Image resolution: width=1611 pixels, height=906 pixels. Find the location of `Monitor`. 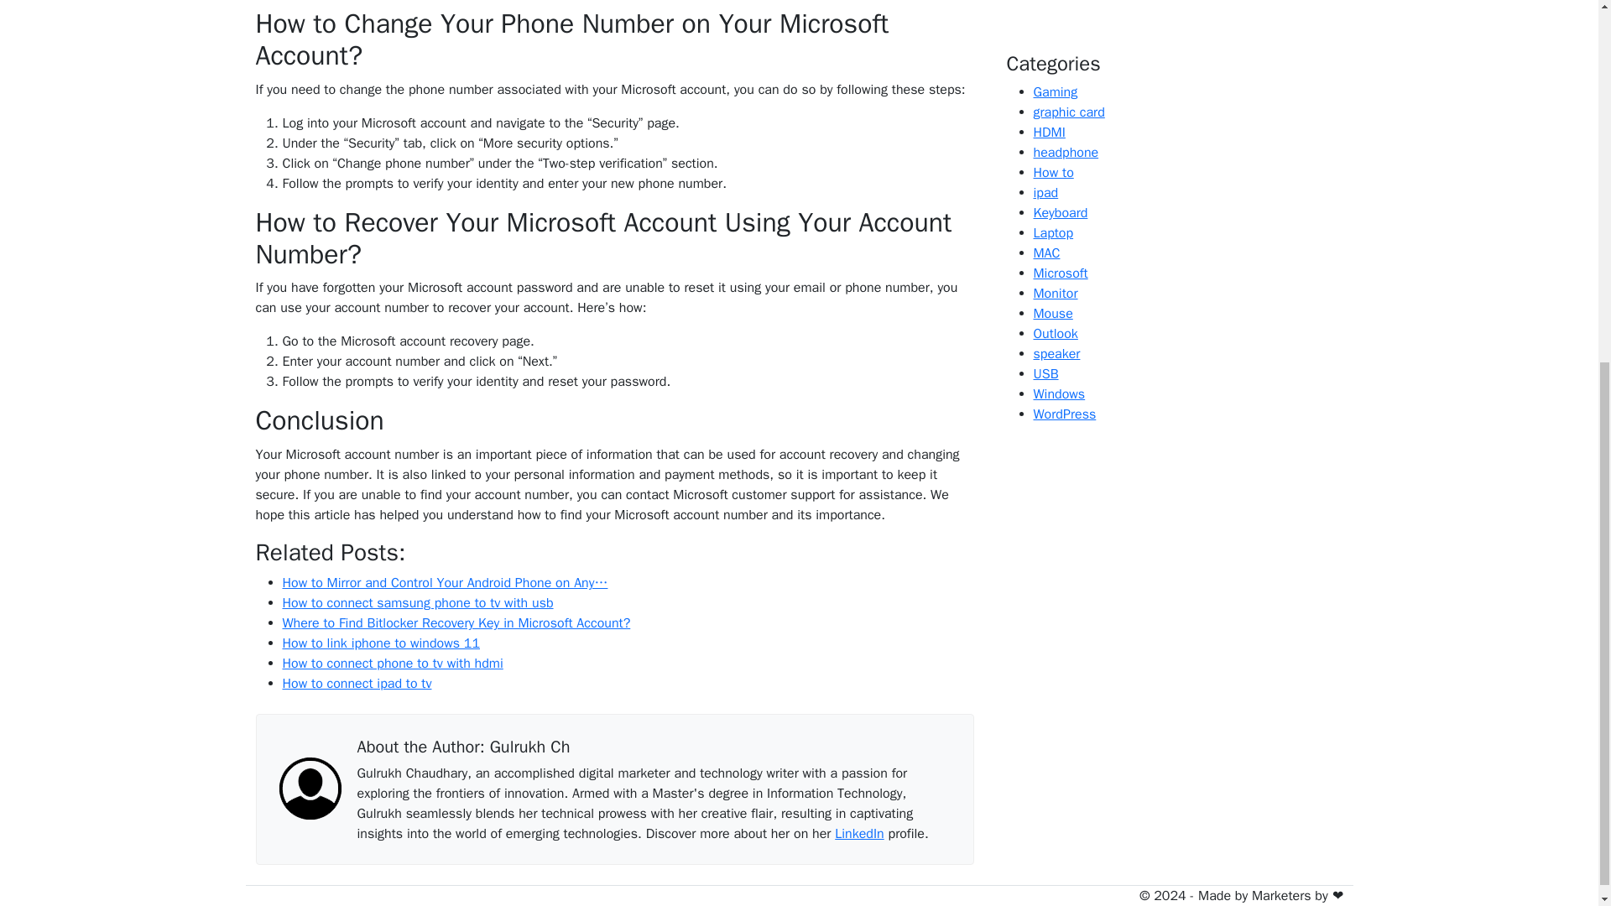

Monitor is located at coordinates (1056, 294).